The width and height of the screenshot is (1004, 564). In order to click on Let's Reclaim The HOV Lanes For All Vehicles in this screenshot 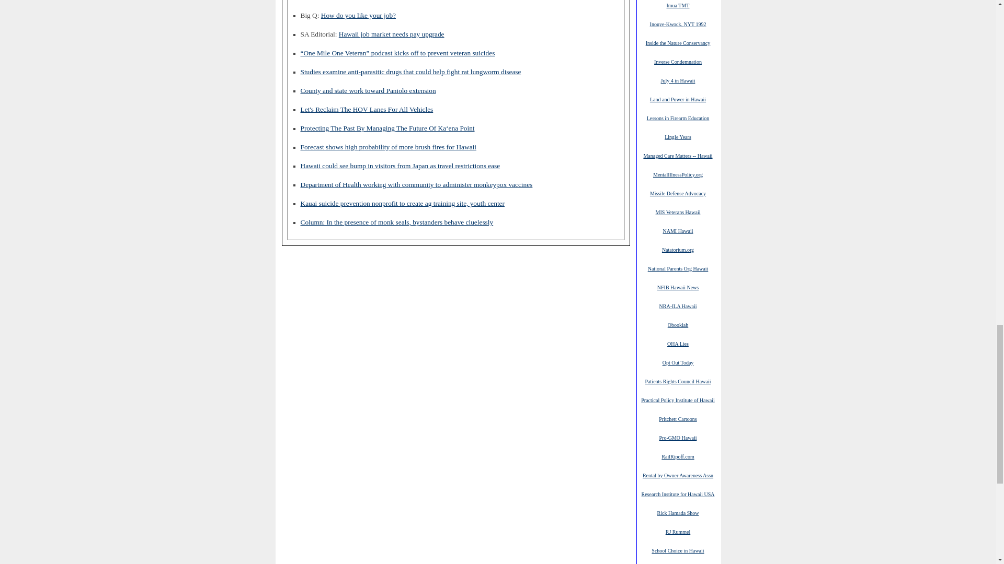, I will do `click(366, 109)`.